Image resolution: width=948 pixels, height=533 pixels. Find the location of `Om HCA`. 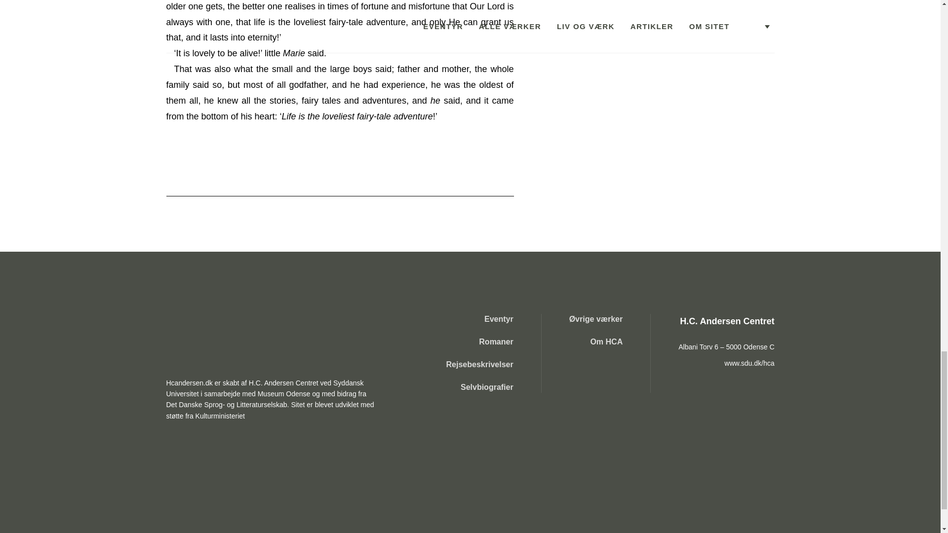

Om HCA is located at coordinates (596, 342).